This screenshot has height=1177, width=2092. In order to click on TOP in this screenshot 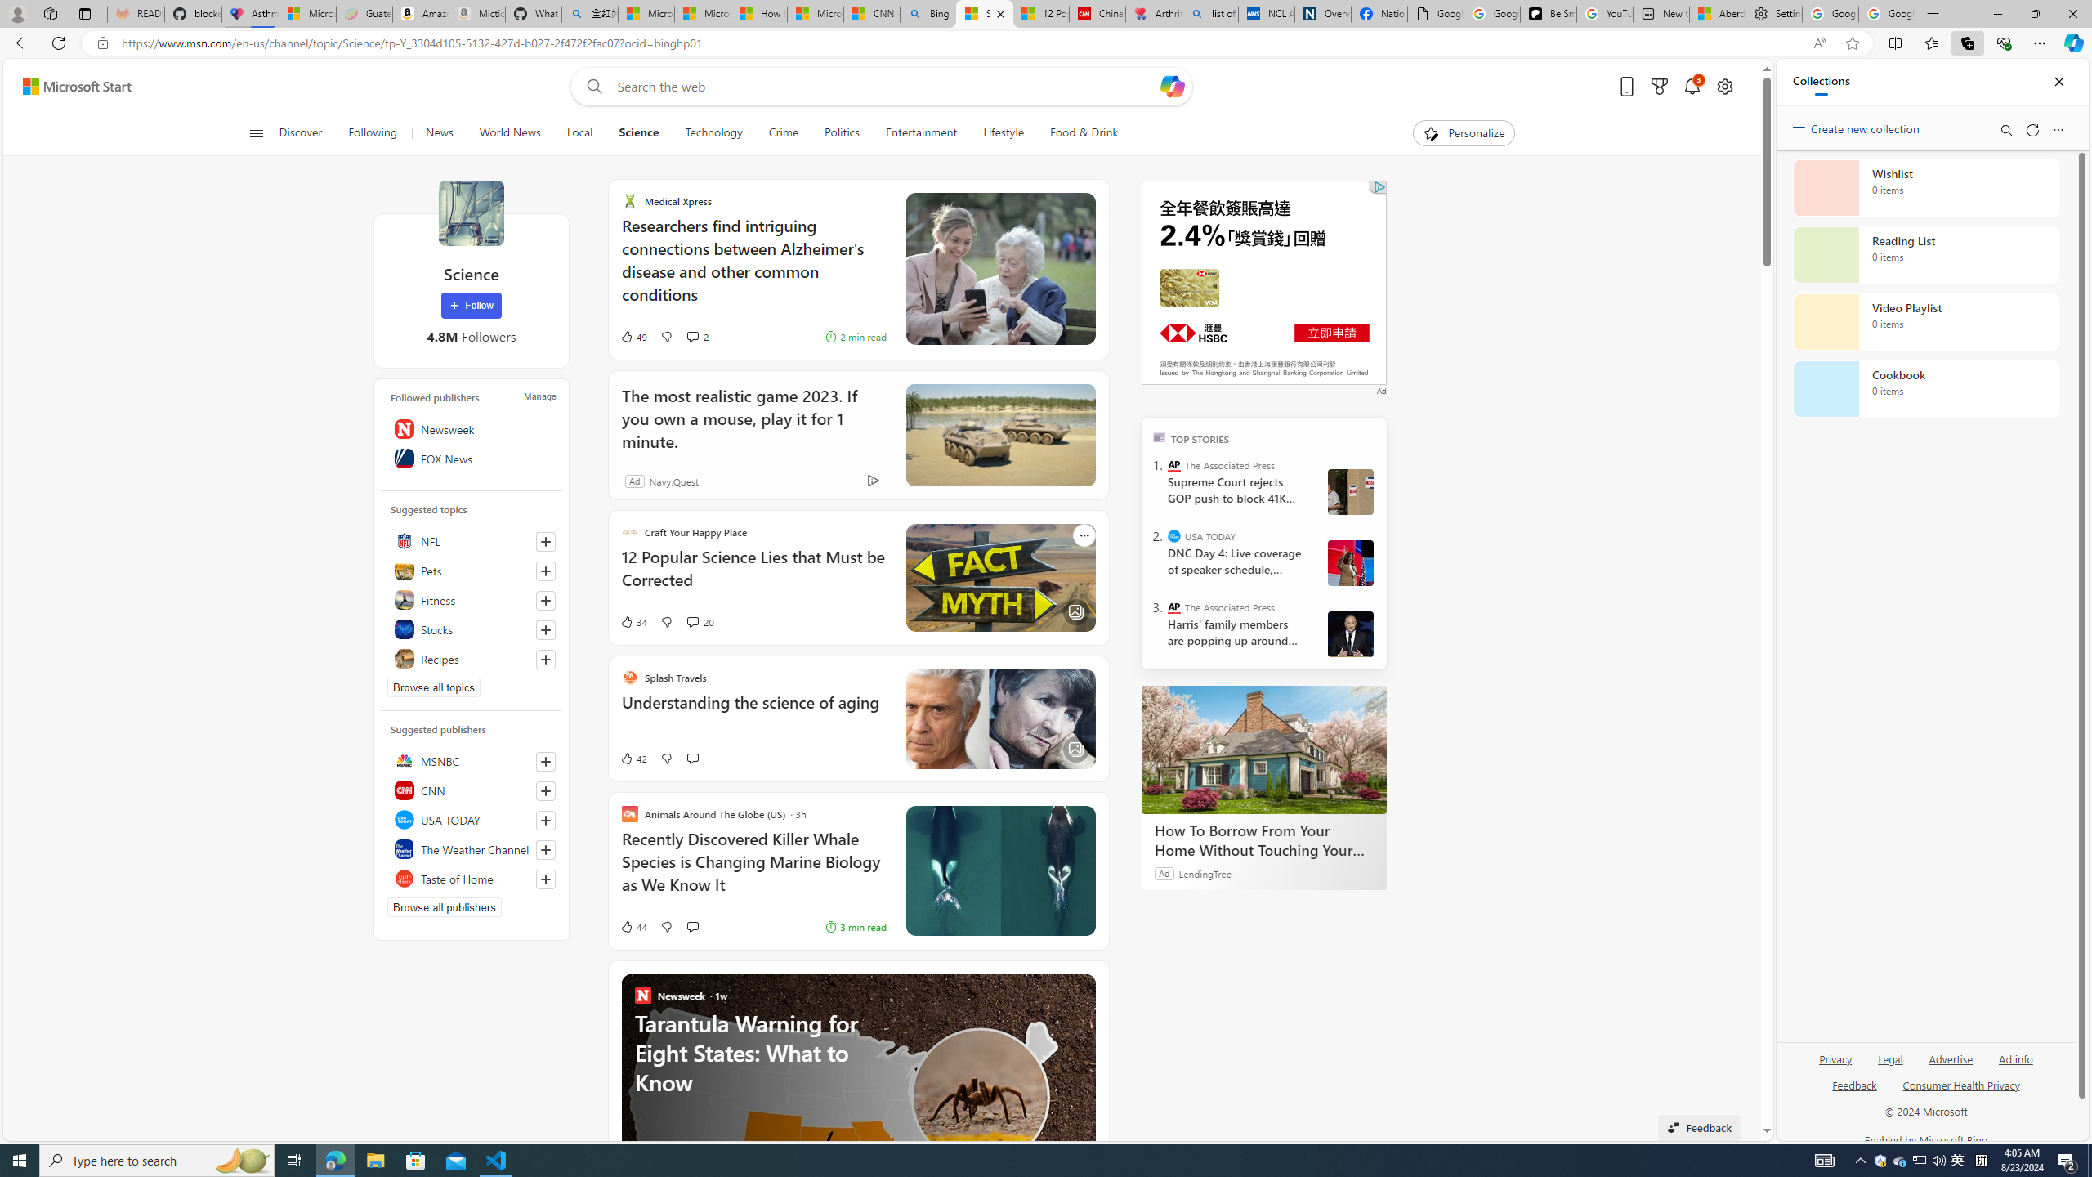, I will do `click(1159, 436)`.